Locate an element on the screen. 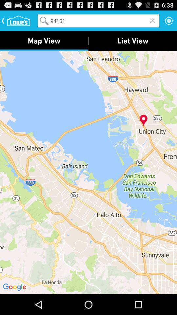 This screenshot has height=315, width=177. open the item above map view item is located at coordinates (98, 20).